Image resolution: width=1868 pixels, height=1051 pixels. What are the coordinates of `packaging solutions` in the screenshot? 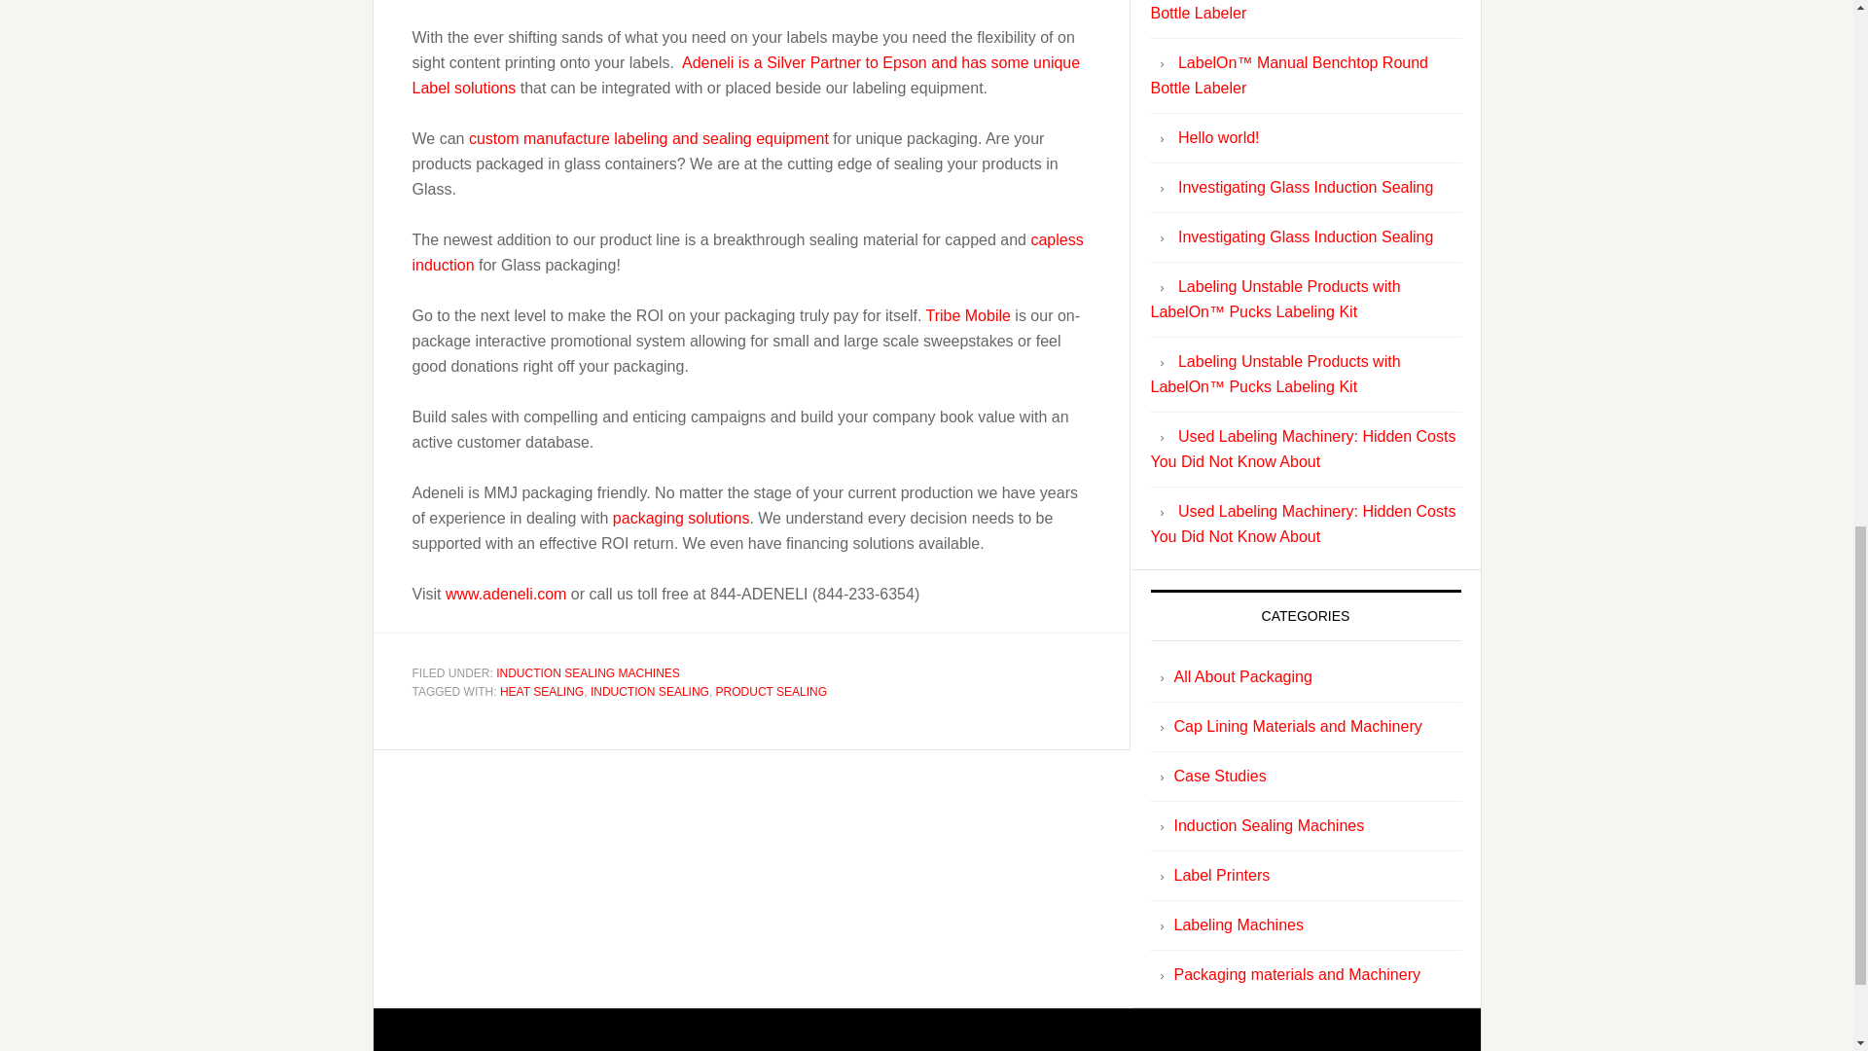 It's located at (681, 517).